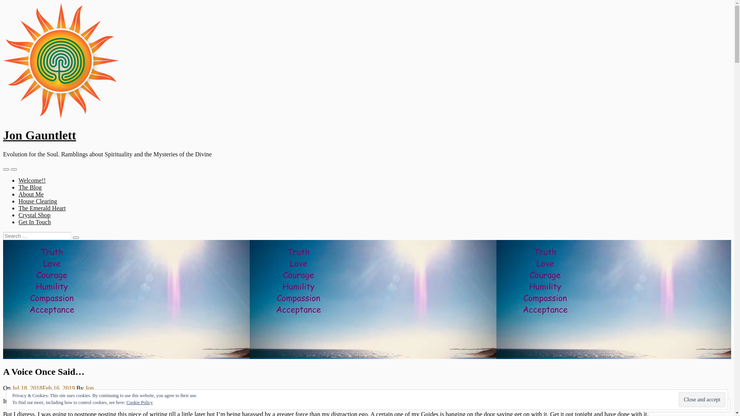 The image size is (740, 416). Describe the element at coordinates (39, 135) in the screenshot. I see `Jon Gauntlett` at that location.